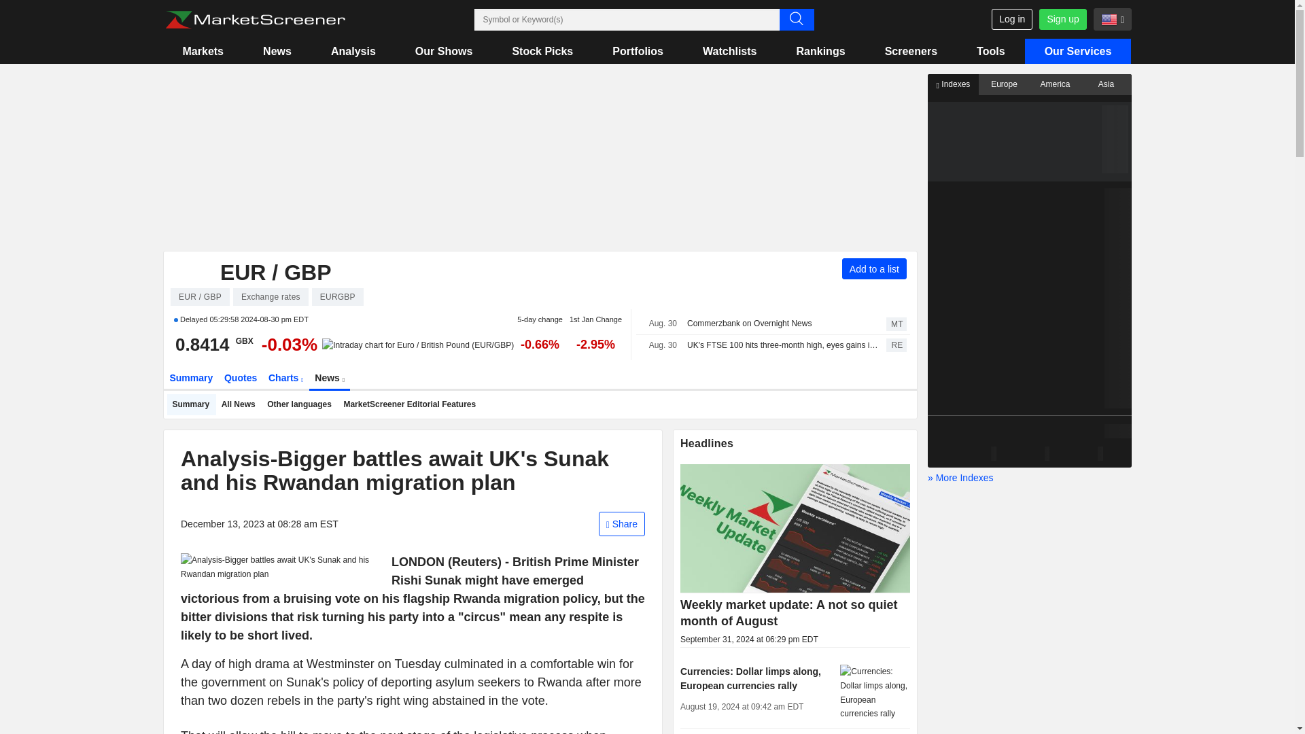 The width and height of the screenshot is (1305, 734). Describe the element at coordinates (255, 20) in the screenshot. I see `Marketscreener: stock market and financial news` at that location.